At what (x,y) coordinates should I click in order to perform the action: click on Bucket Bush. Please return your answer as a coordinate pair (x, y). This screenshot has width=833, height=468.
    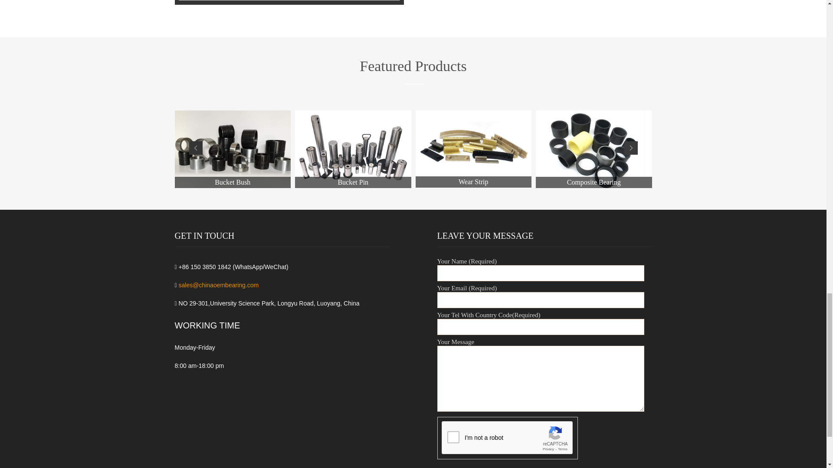
    Looking at the image, I should click on (233, 149).